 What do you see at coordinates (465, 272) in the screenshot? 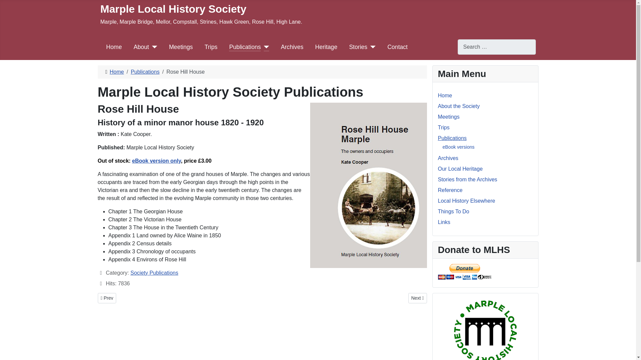
I see `PayPal - The safer, easier way to pay online!` at bounding box center [465, 272].